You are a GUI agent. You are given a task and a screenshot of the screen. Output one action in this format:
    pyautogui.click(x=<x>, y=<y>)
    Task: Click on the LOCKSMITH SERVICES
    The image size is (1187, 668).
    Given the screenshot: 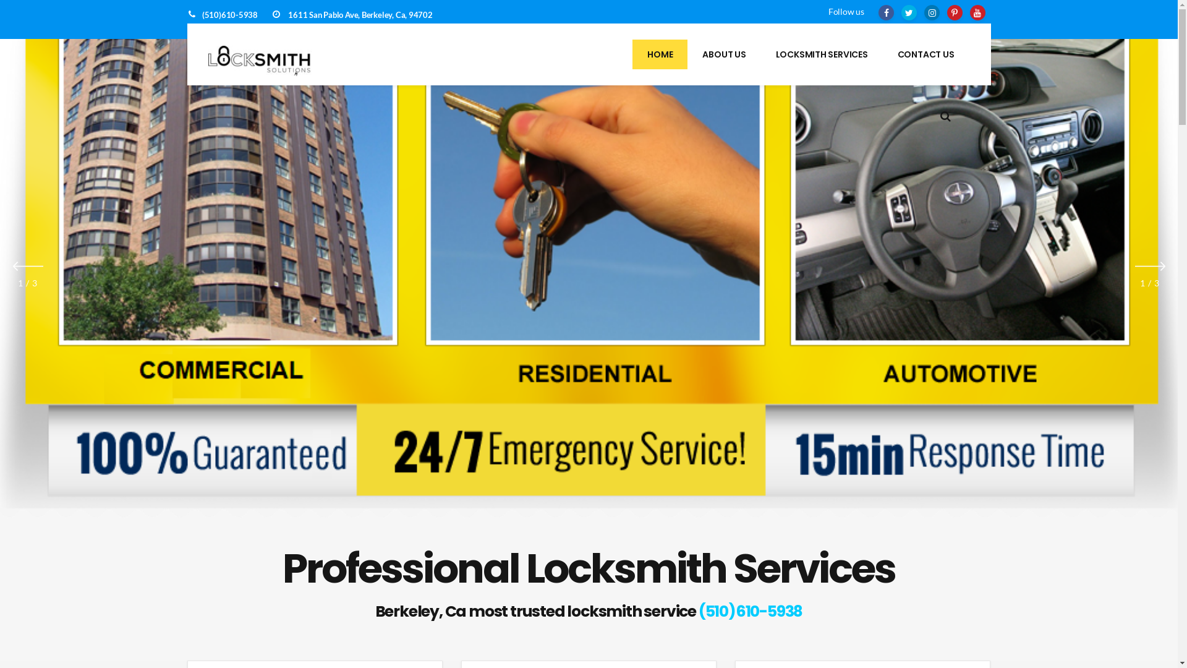 What is the action you would take?
    pyautogui.click(x=822, y=54)
    